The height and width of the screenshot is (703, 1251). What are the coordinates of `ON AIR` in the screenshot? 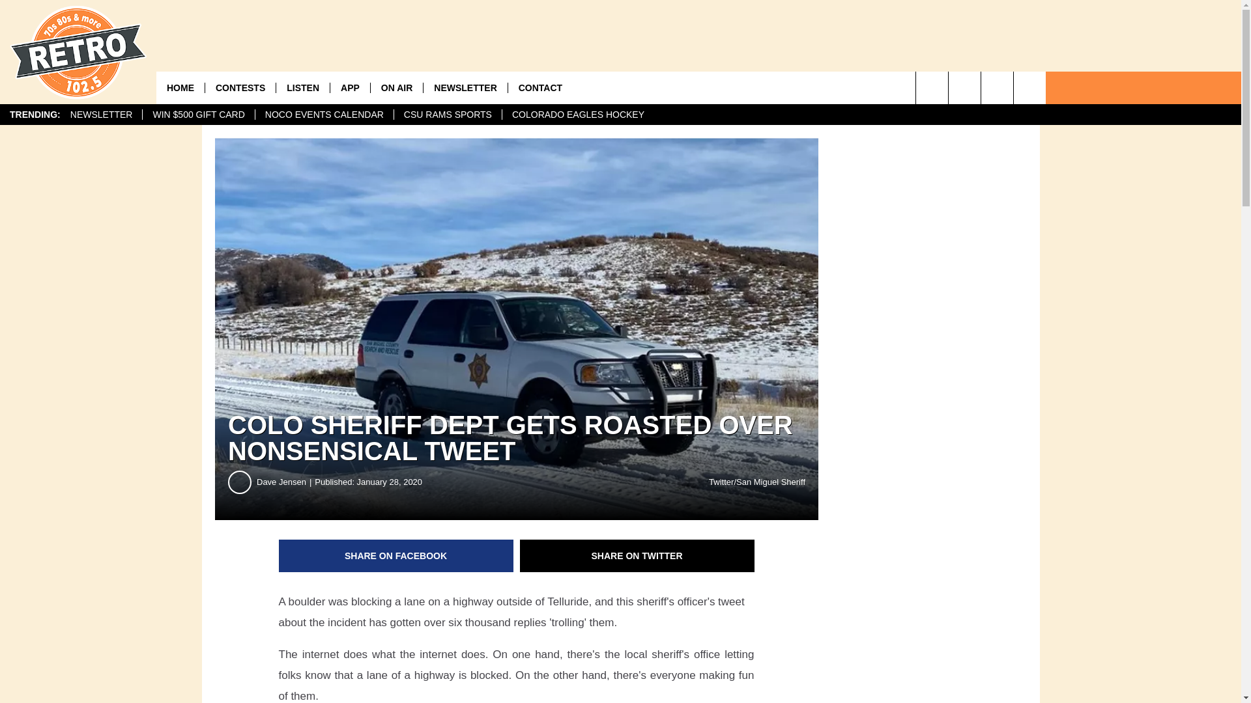 It's located at (396, 87).